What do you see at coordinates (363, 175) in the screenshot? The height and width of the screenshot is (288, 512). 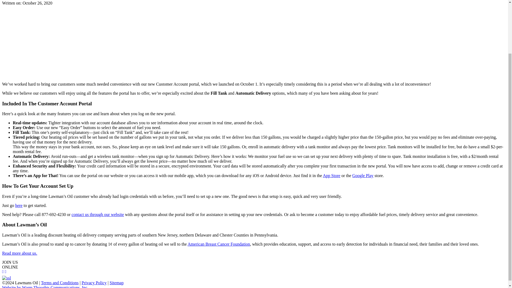 I see `google app` at bounding box center [363, 175].